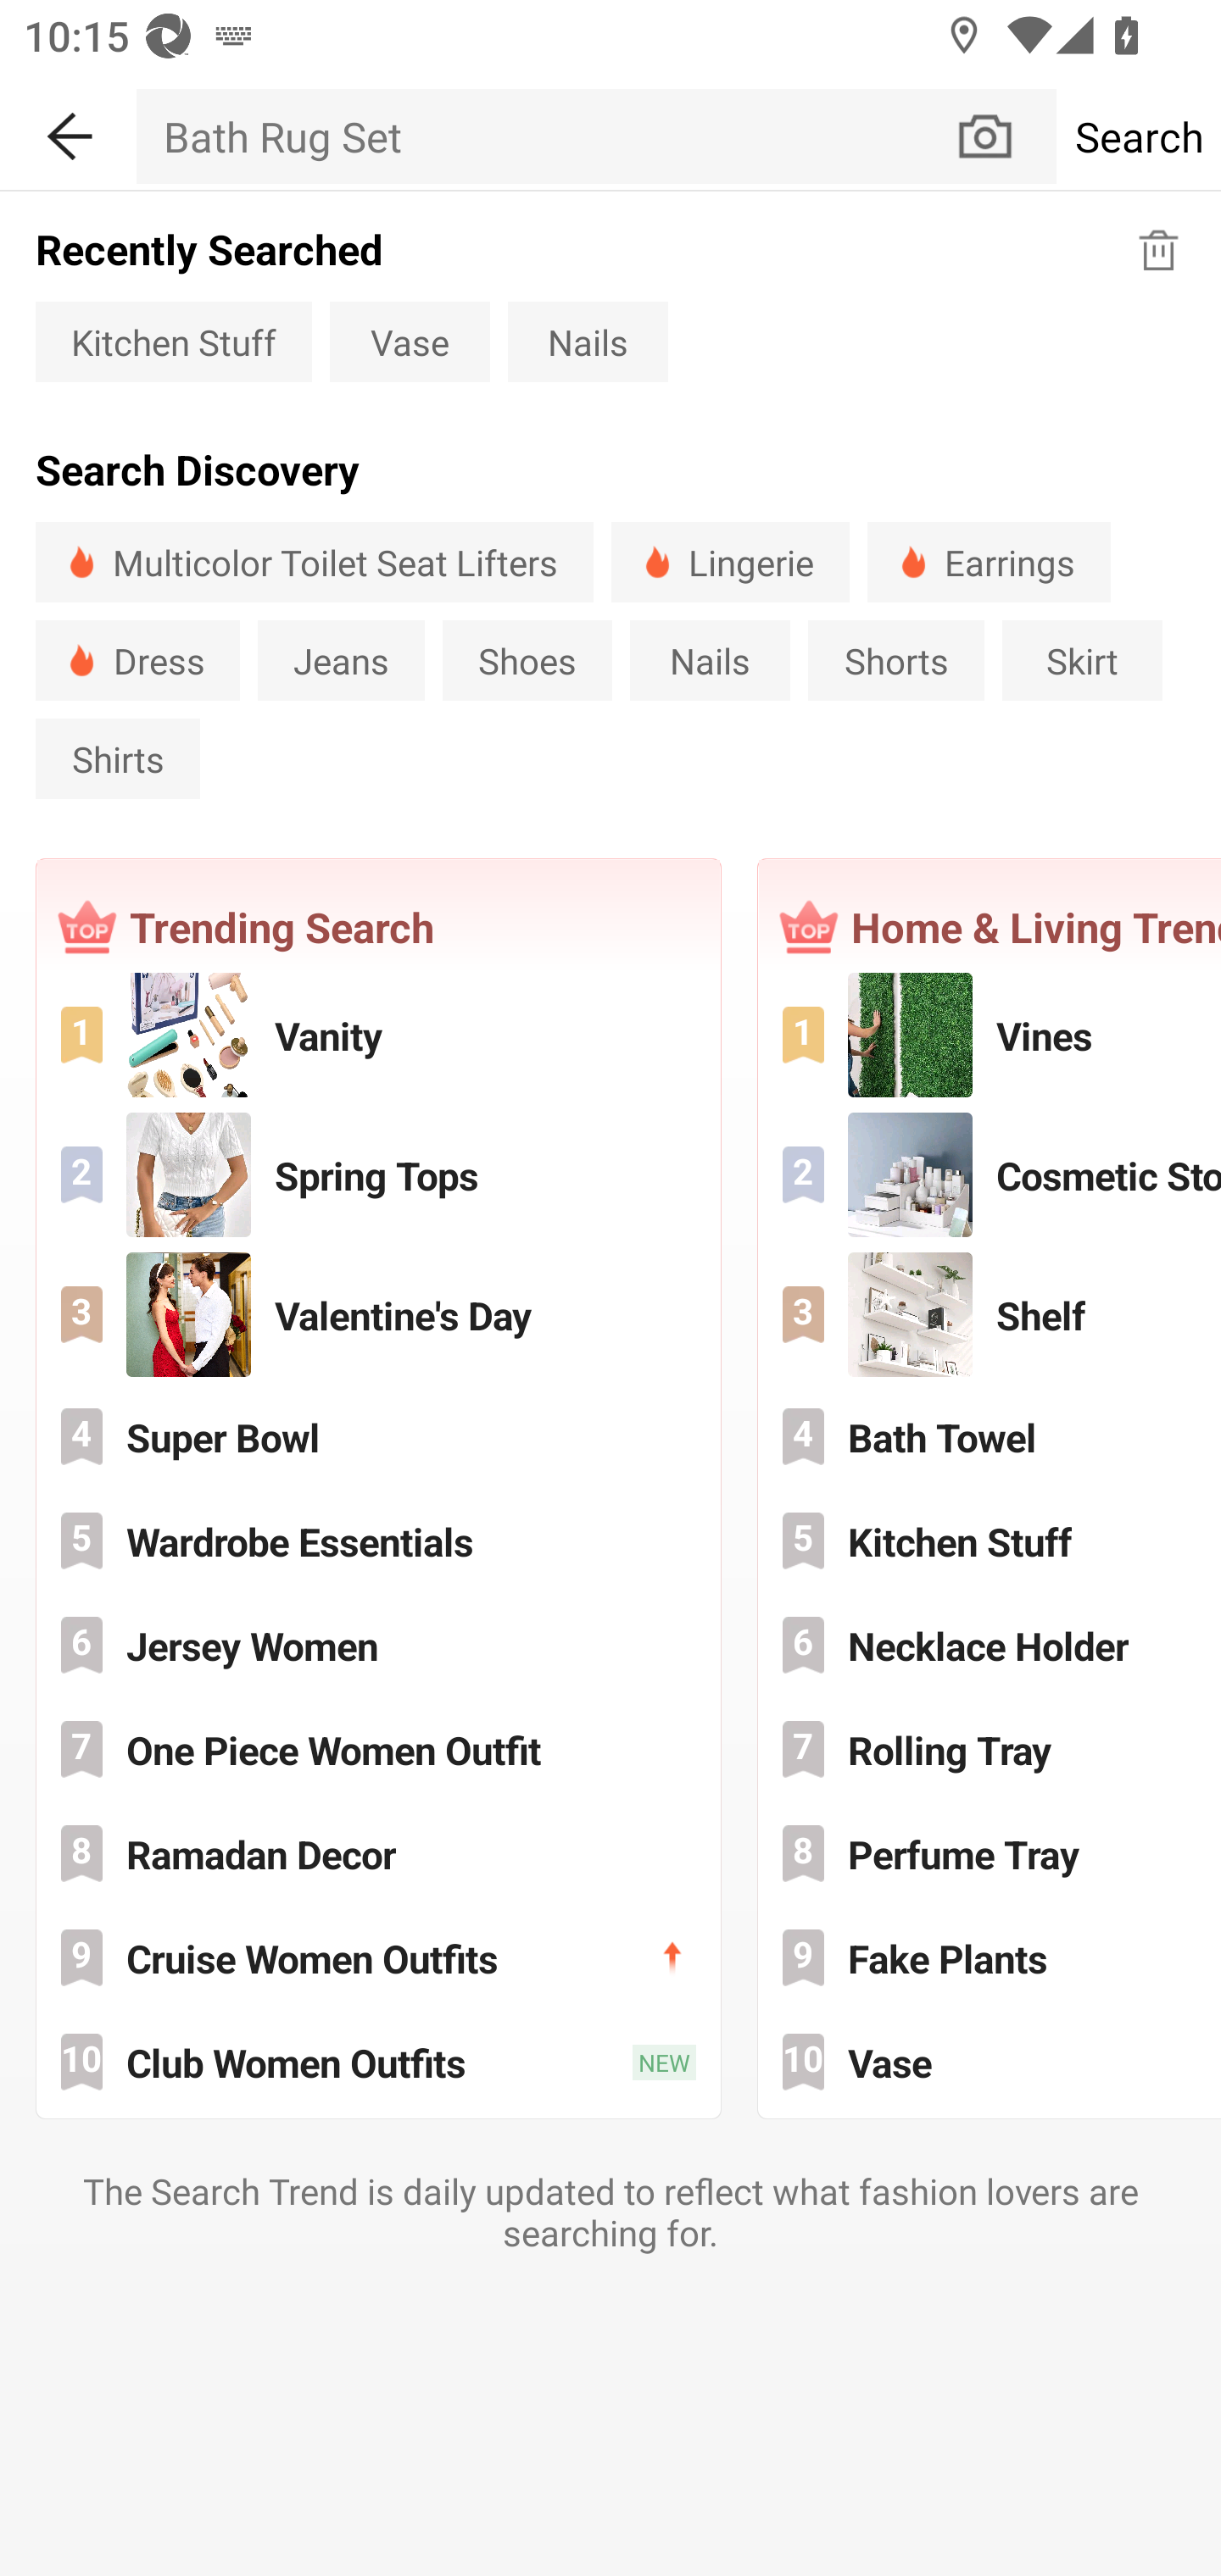 This screenshot has width=1221, height=2576. I want to click on Shirts, so click(117, 758).